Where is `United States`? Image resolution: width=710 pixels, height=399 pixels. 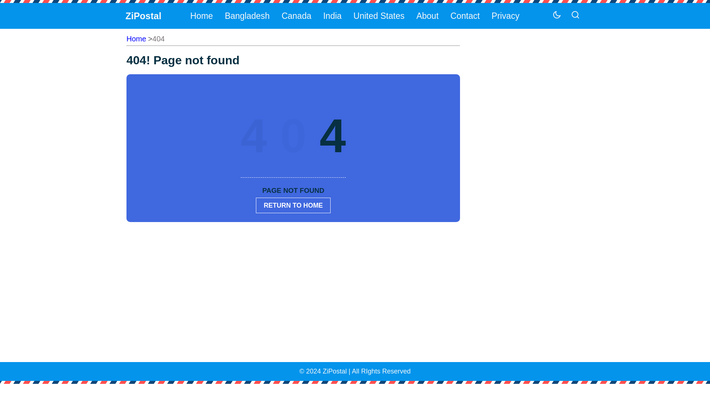 United States is located at coordinates (379, 16).